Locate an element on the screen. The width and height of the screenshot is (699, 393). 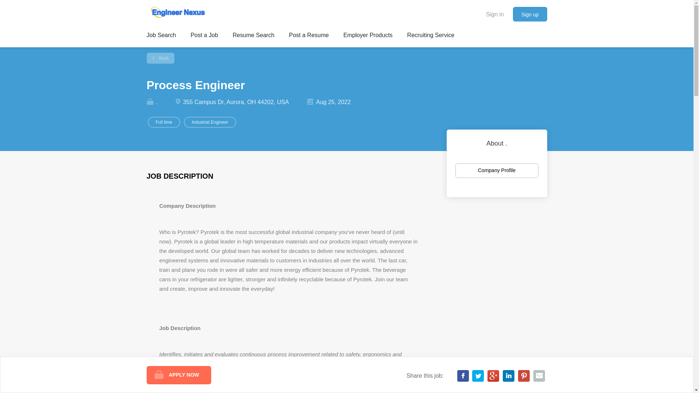
Sign up is located at coordinates (530, 14).